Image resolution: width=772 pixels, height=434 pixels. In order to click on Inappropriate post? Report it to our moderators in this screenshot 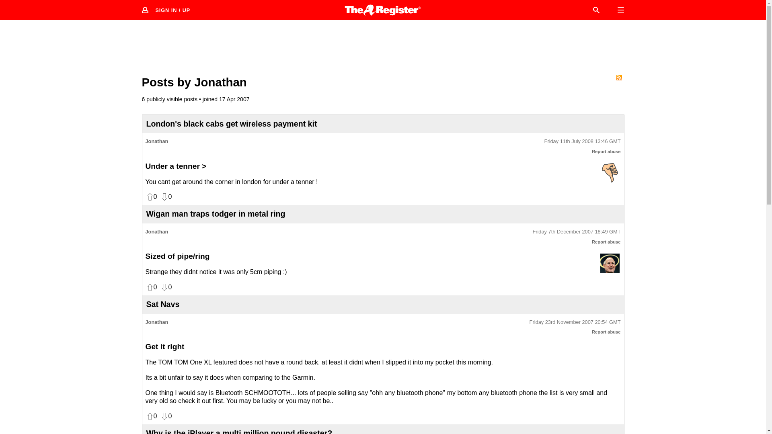, I will do `click(606, 332)`.